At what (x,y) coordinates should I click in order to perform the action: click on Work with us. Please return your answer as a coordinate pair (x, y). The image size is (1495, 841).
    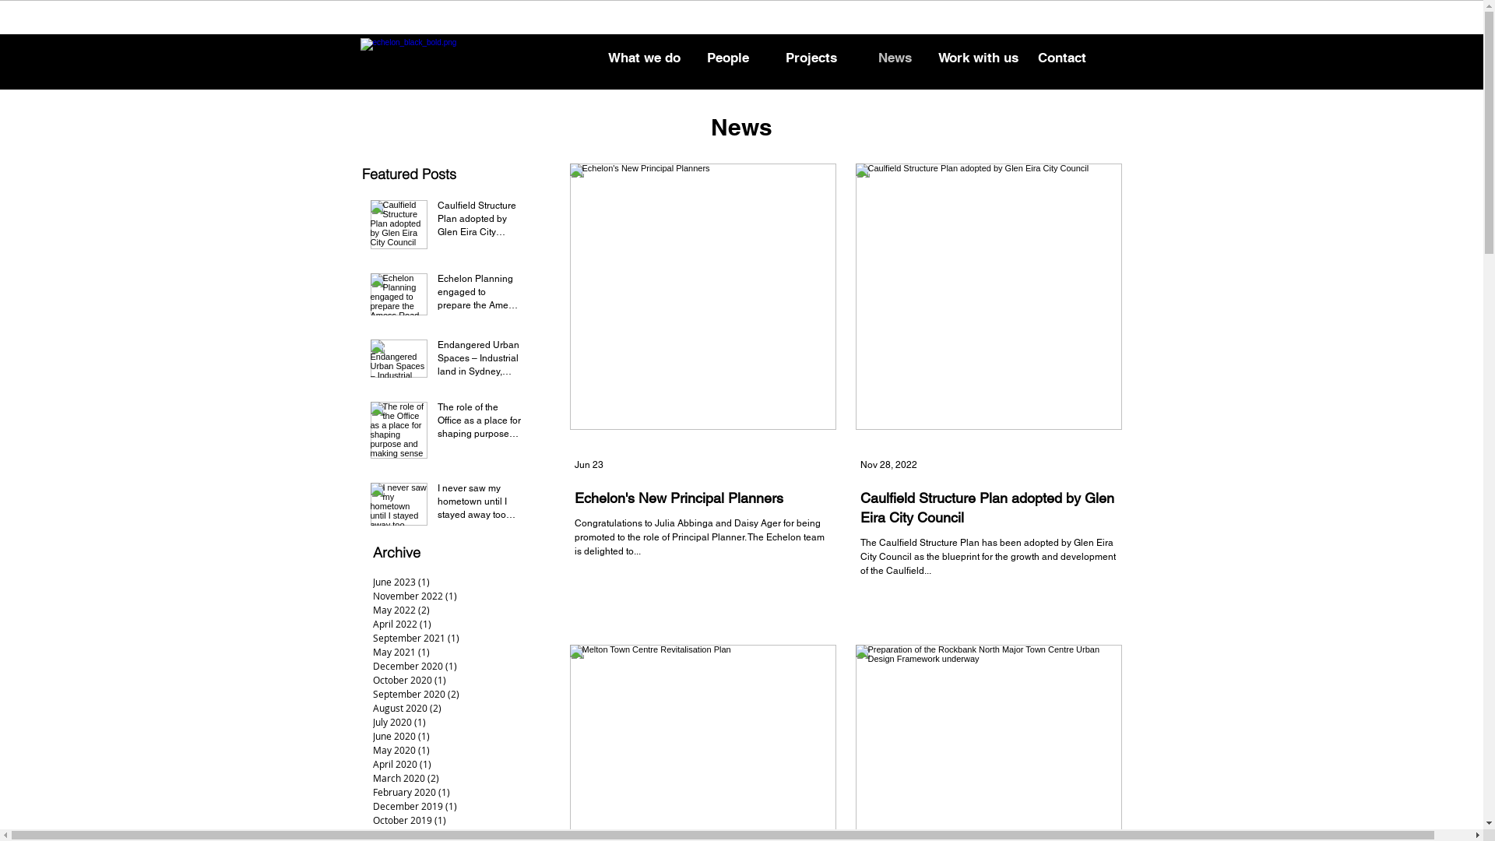
    Looking at the image, I should click on (978, 58).